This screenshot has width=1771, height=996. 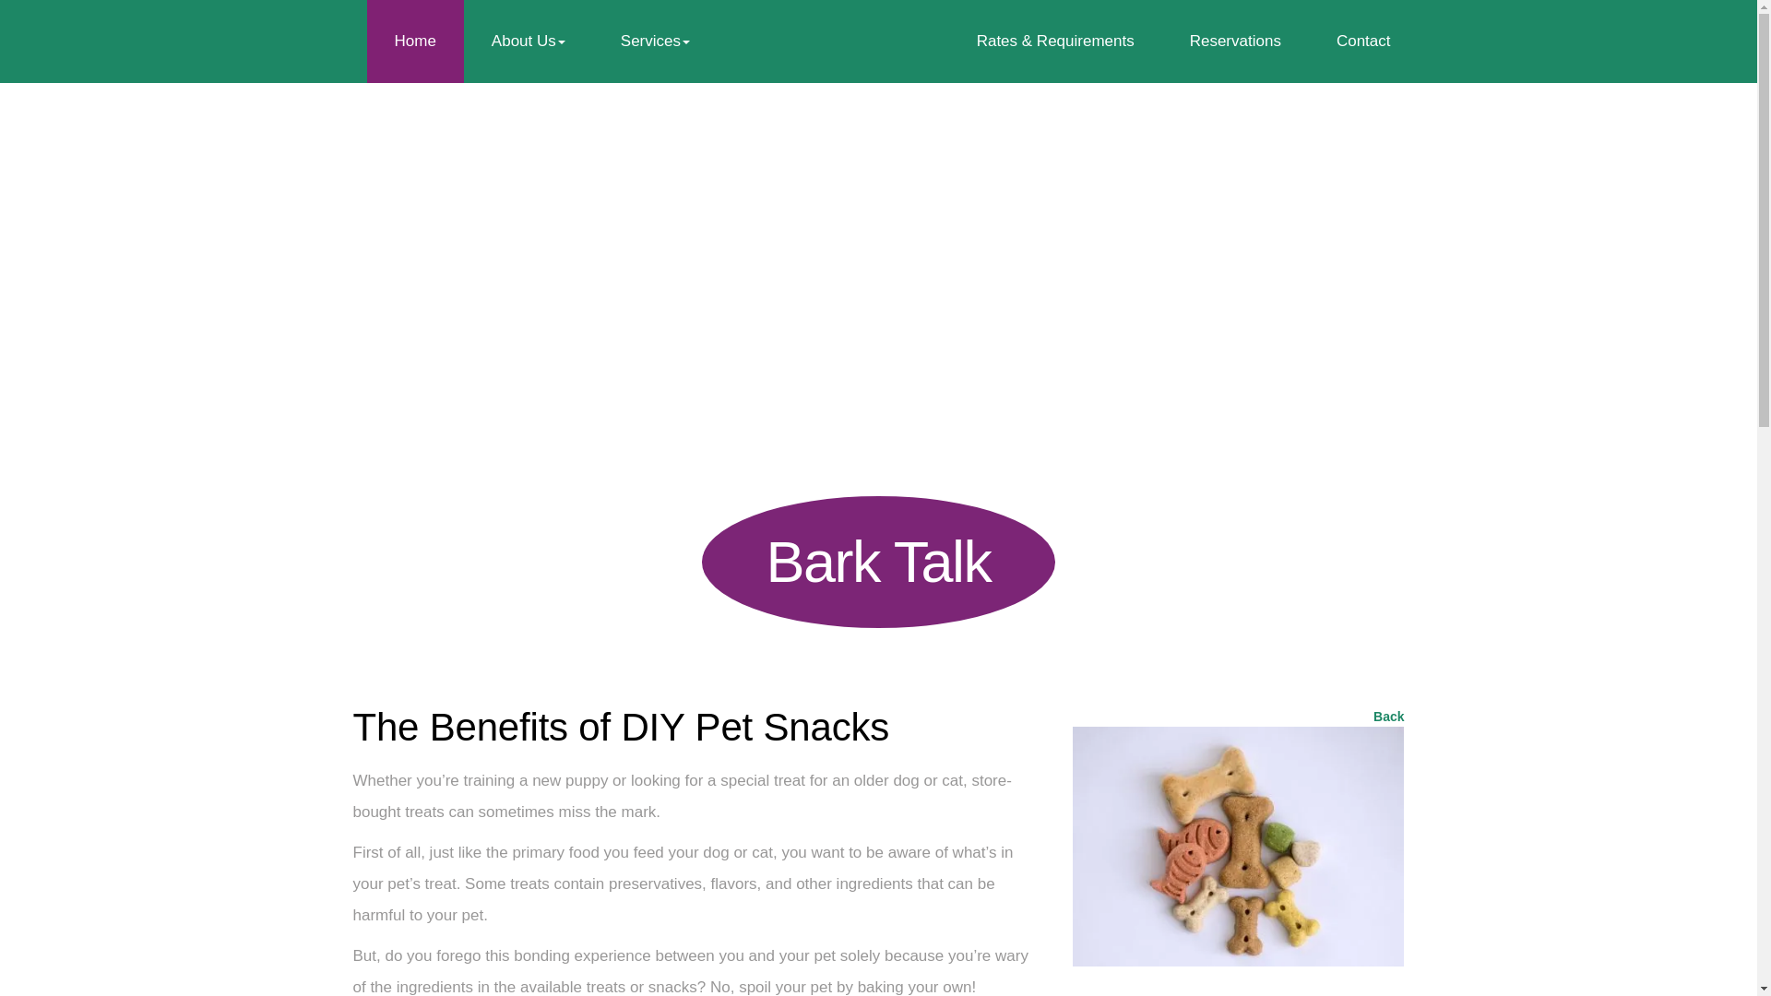 What do you see at coordinates (415, 41) in the screenshot?
I see `Home` at bounding box center [415, 41].